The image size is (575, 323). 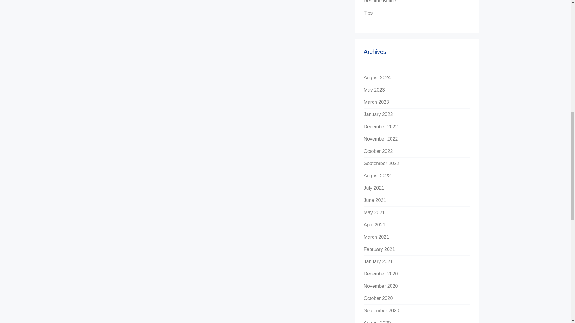 I want to click on November 2022, so click(x=381, y=139).